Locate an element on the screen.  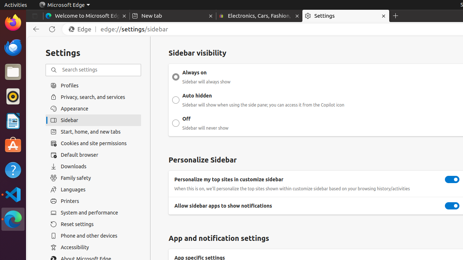
Privacy, search, and services is located at coordinates (93, 97).